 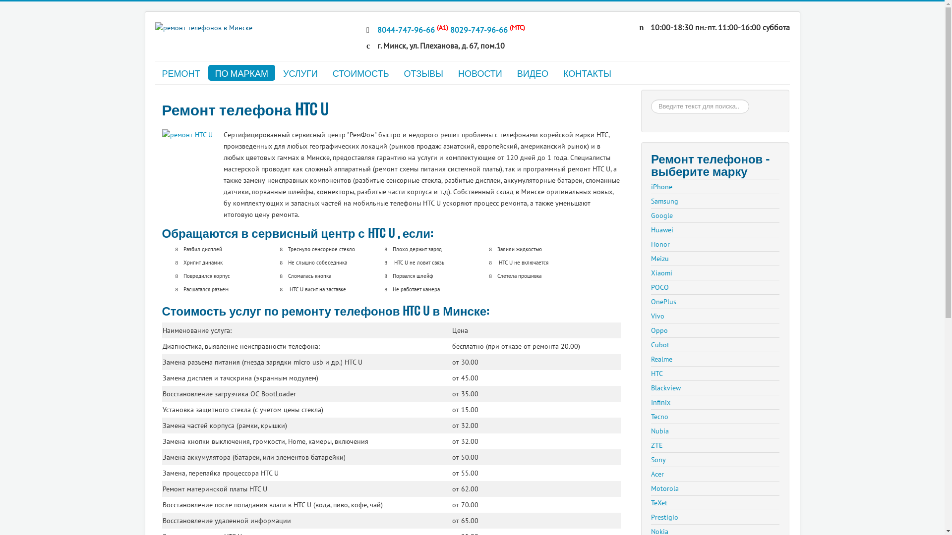 I want to click on Infinix, so click(x=715, y=402).